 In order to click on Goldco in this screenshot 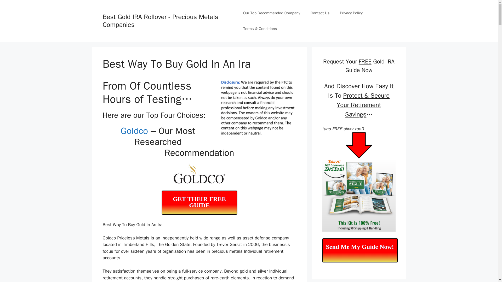, I will do `click(134, 131)`.